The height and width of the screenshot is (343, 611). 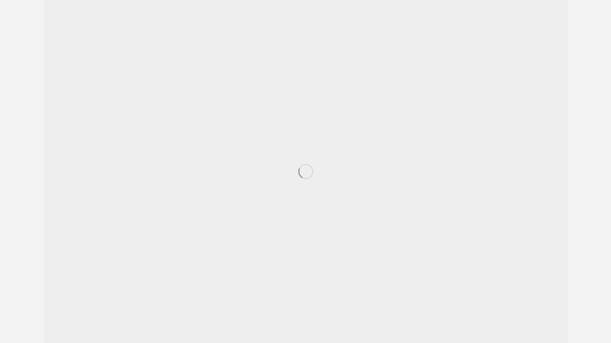 I want to click on READ ON, so click(x=89, y=290).